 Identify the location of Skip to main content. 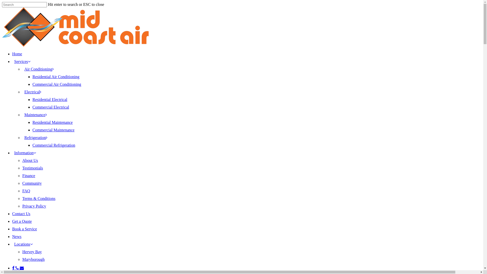
(2, 2).